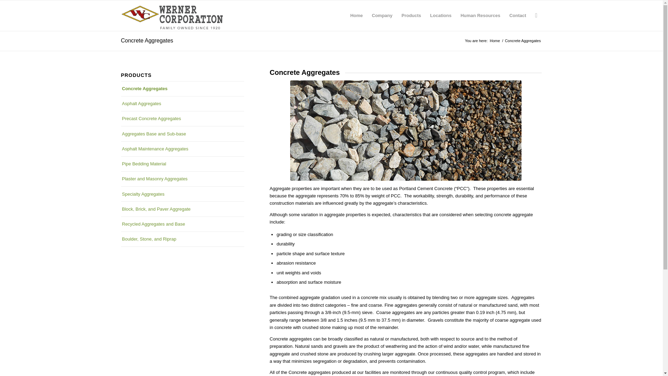  Describe the element at coordinates (182, 179) in the screenshot. I see `Plaster and Masonry Aggregates` at that location.